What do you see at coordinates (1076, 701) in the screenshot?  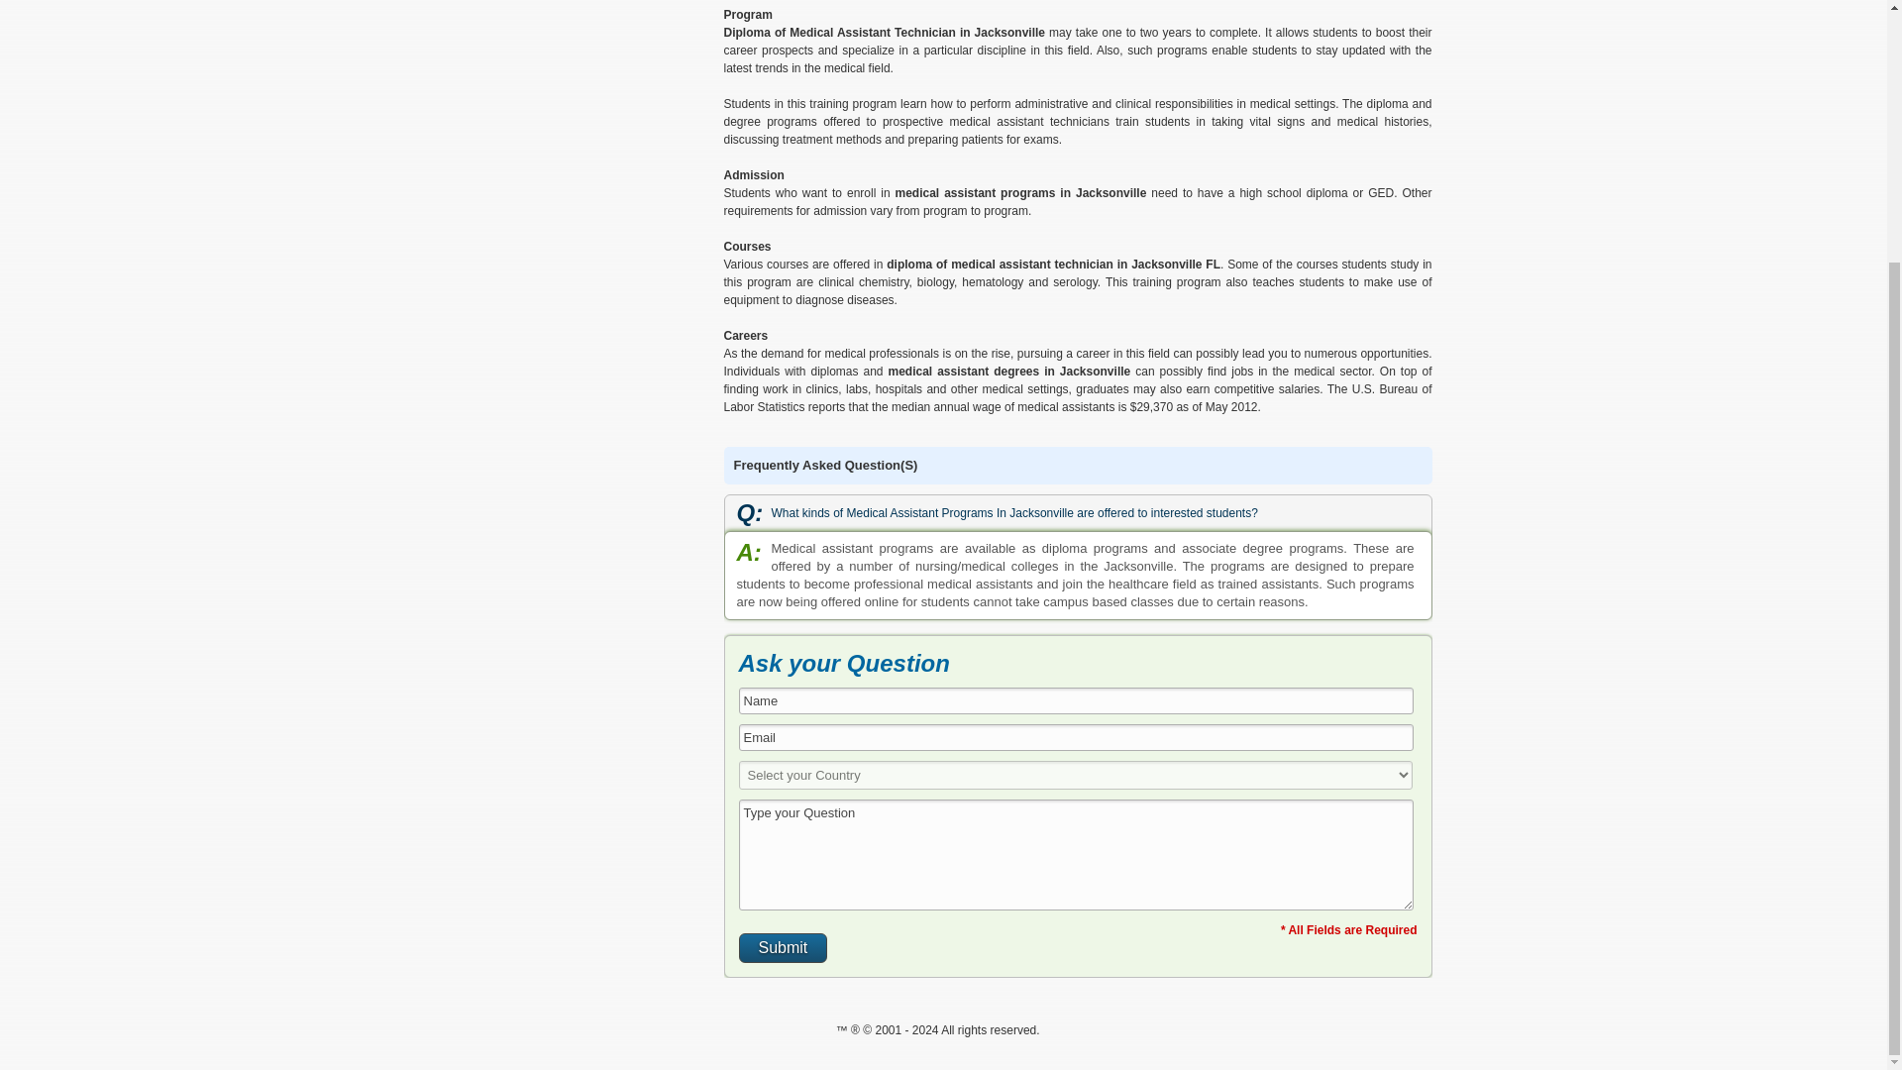 I see `Name` at bounding box center [1076, 701].